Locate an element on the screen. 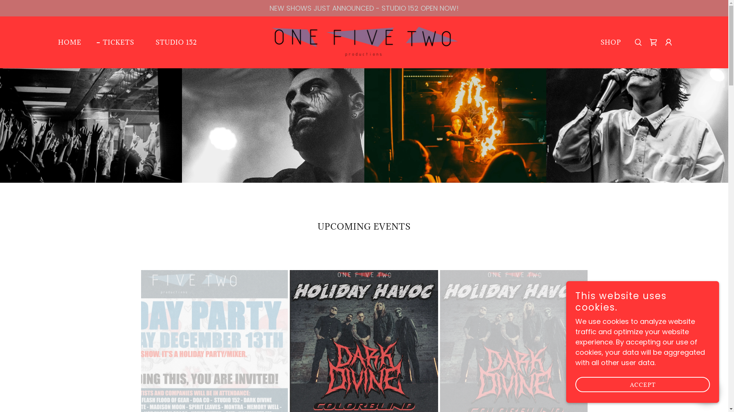 Image resolution: width=734 pixels, height=412 pixels. NEW SHOWS JUST ANNOUNCED - STUDIO 152 OPEN NOW! is located at coordinates (364, 8).